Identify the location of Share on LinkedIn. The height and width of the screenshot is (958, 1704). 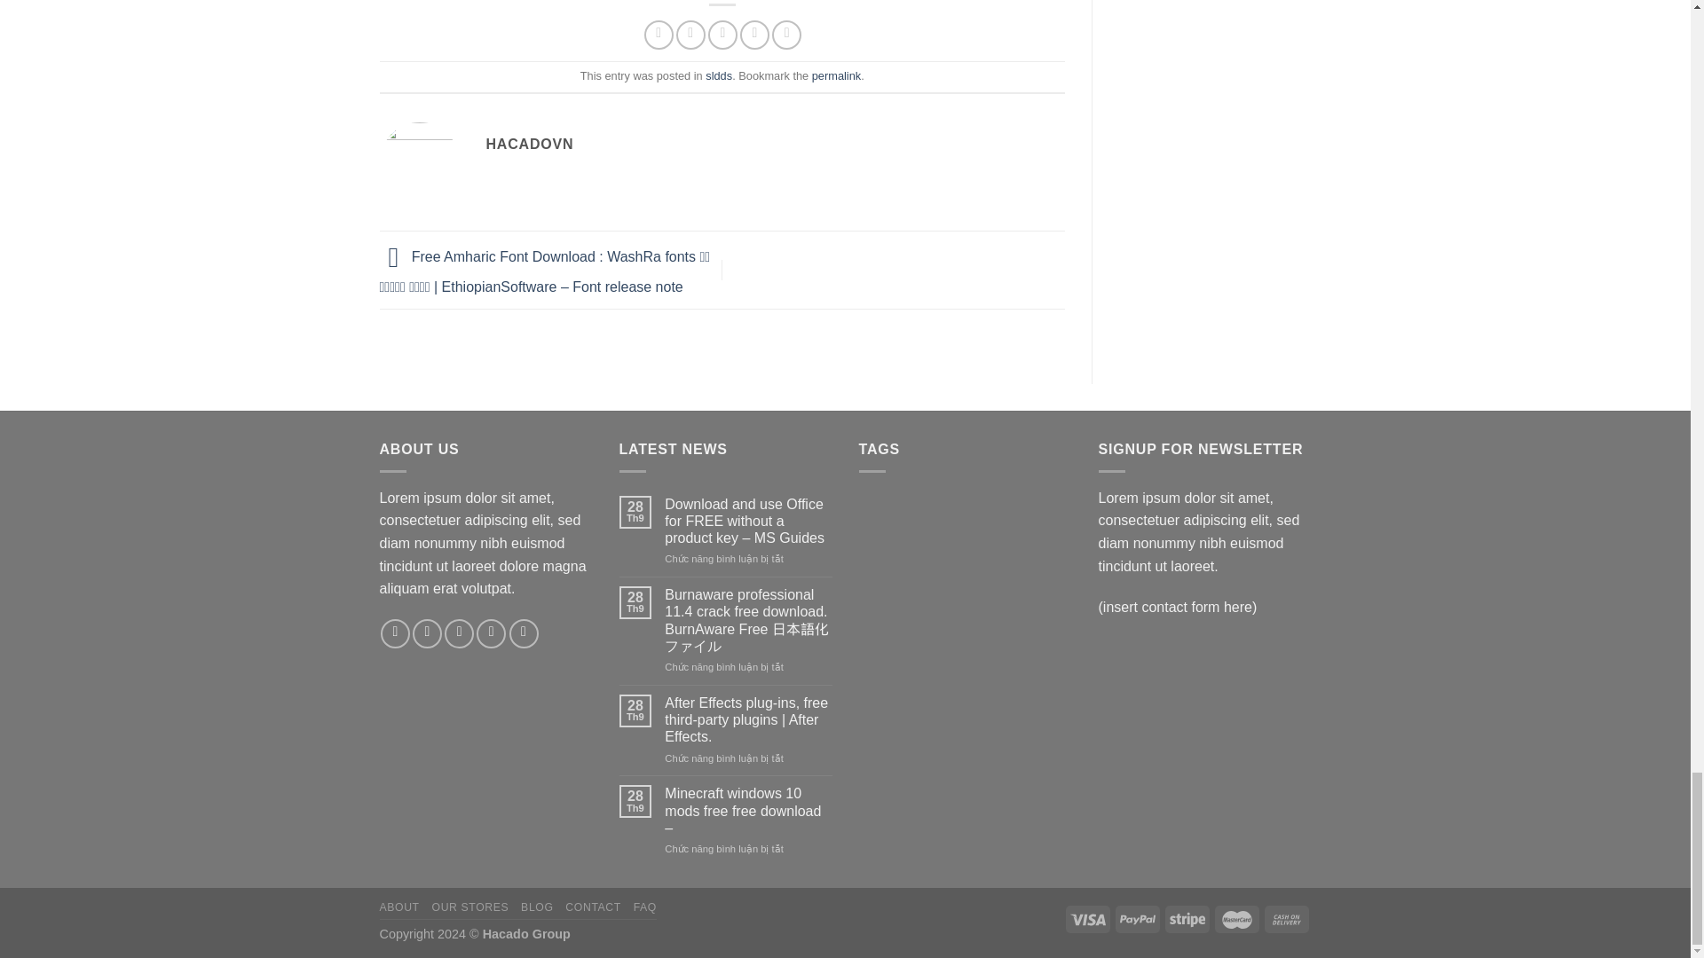
(786, 35).